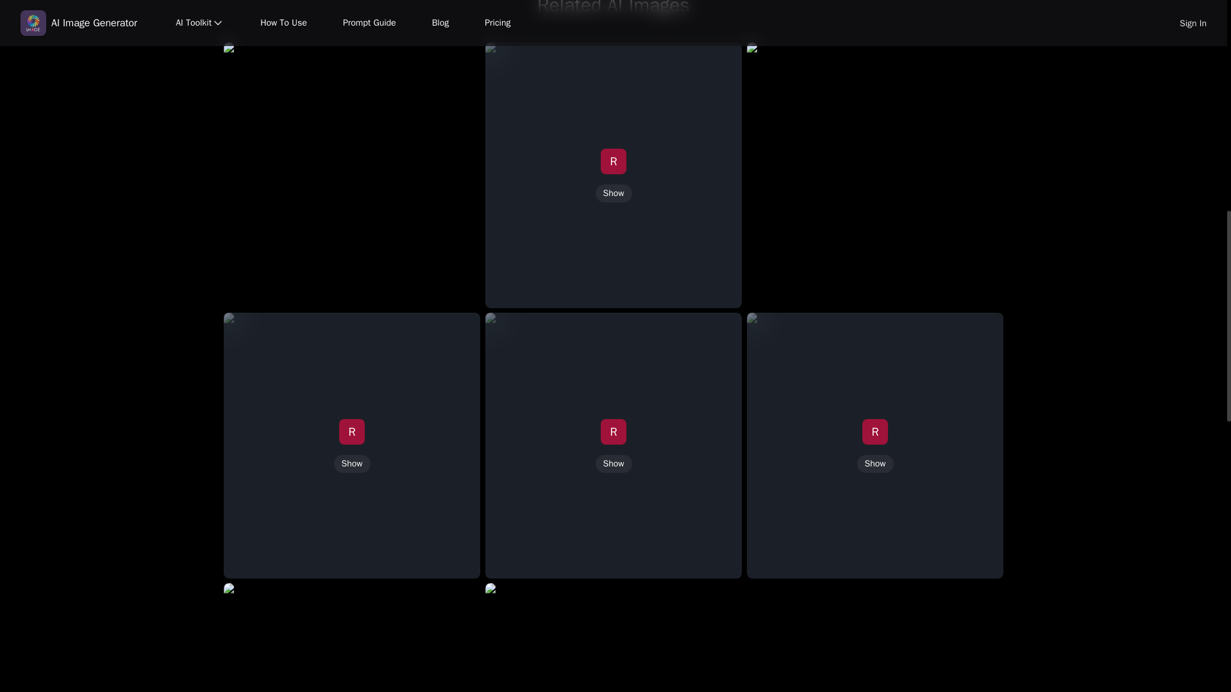 The image size is (1231, 692). Describe the element at coordinates (613, 194) in the screenshot. I see `Show` at that location.